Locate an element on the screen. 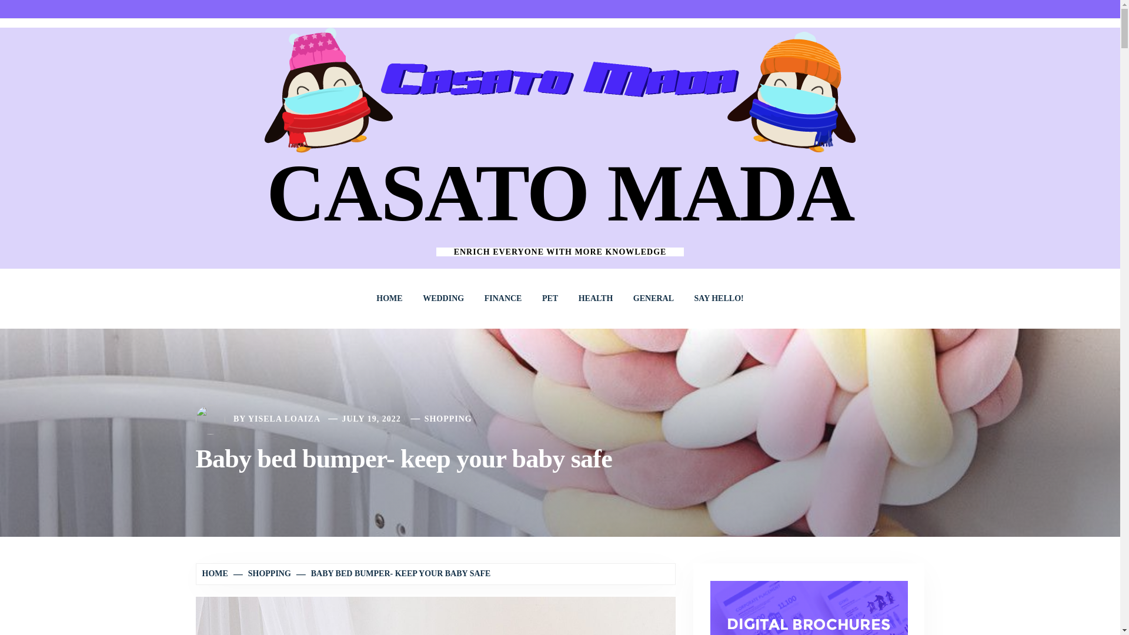  HEALTH is located at coordinates (596, 299).